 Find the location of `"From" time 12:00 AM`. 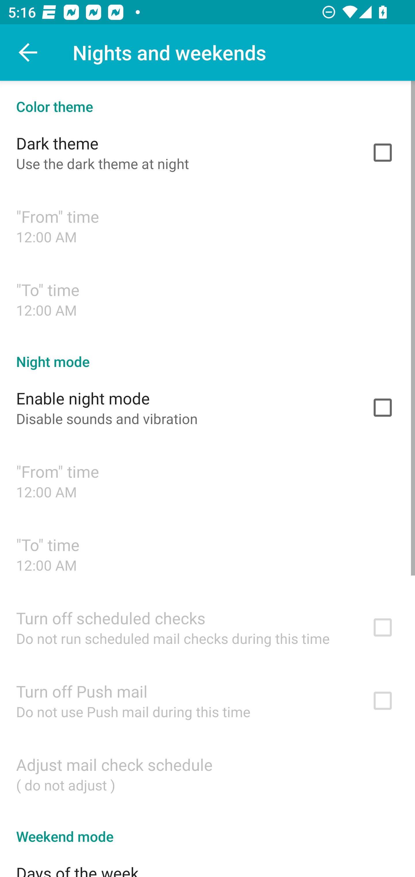

"From" time 12:00 AM is located at coordinates (207, 226).